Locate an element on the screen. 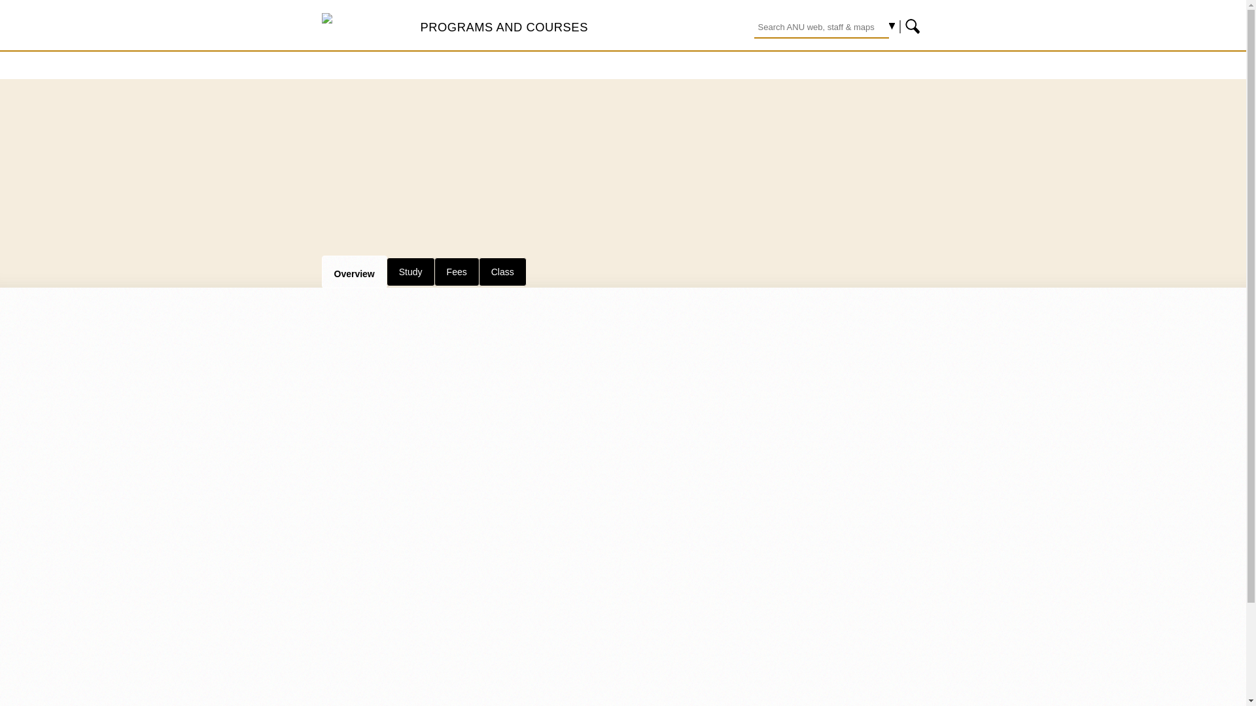  PROGRAMS AND COURSES is located at coordinates (504, 27).